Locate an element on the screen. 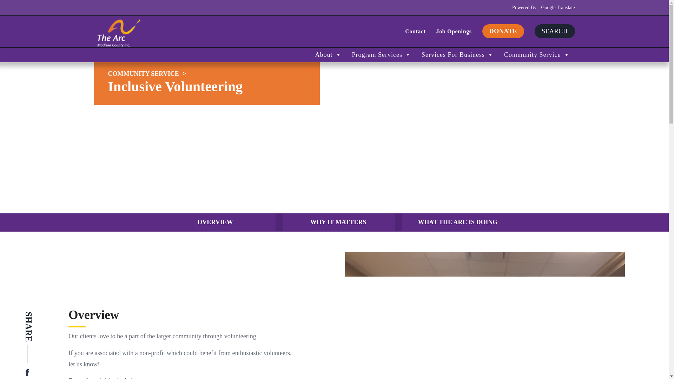 Image resolution: width=674 pixels, height=379 pixels. Community Service is located at coordinates (143, 74).